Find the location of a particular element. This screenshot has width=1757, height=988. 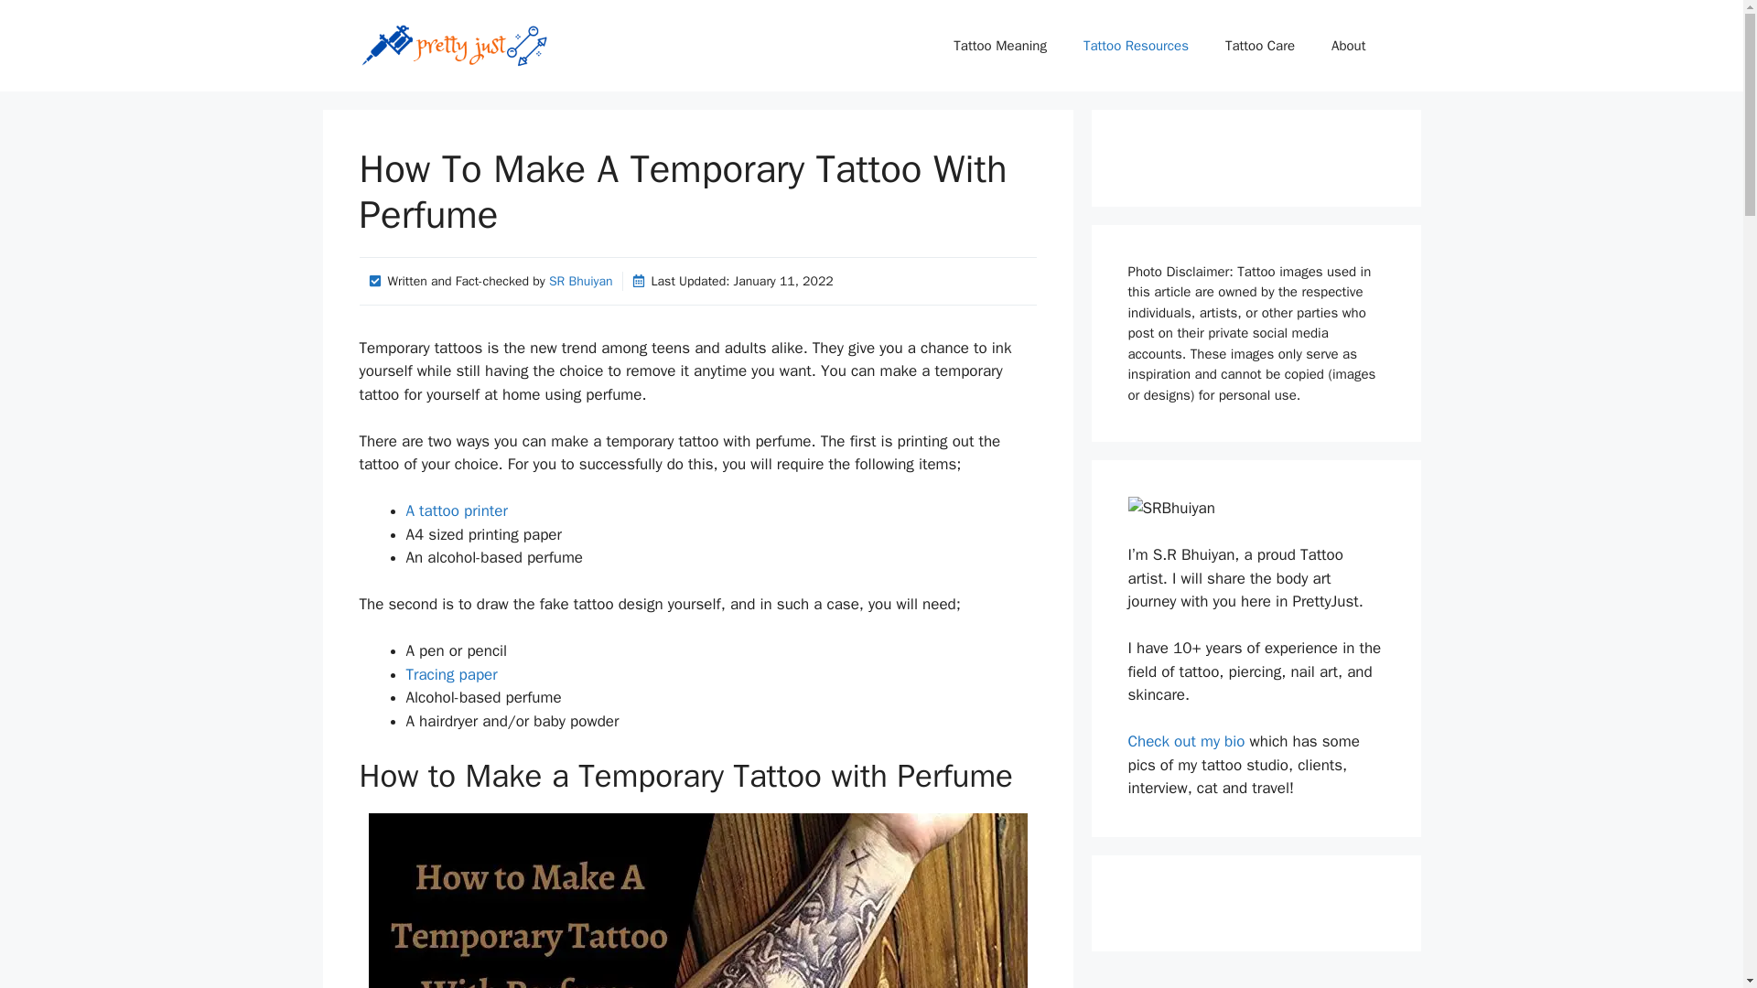

Tattoo Meaning is located at coordinates (999, 46).